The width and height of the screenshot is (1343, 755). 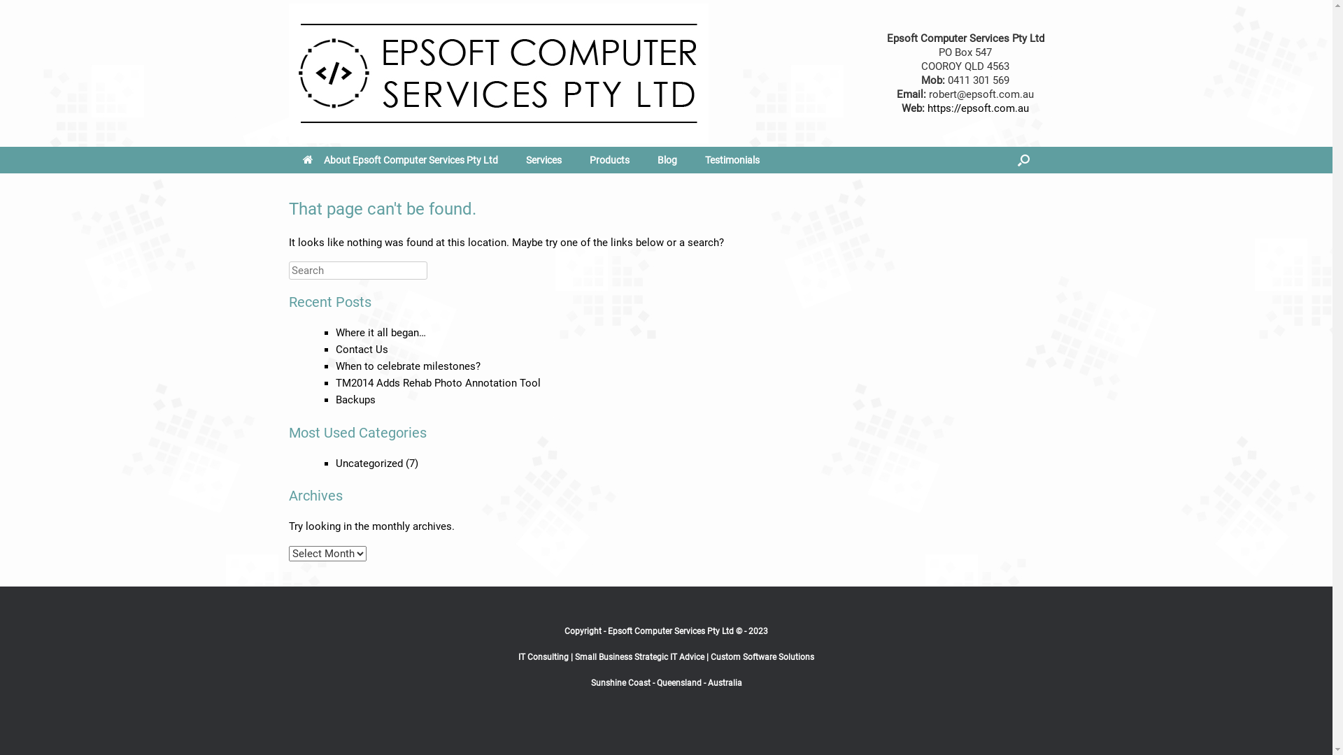 What do you see at coordinates (609, 160) in the screenshot?
I see `Products` at bounding box center [609, 160].